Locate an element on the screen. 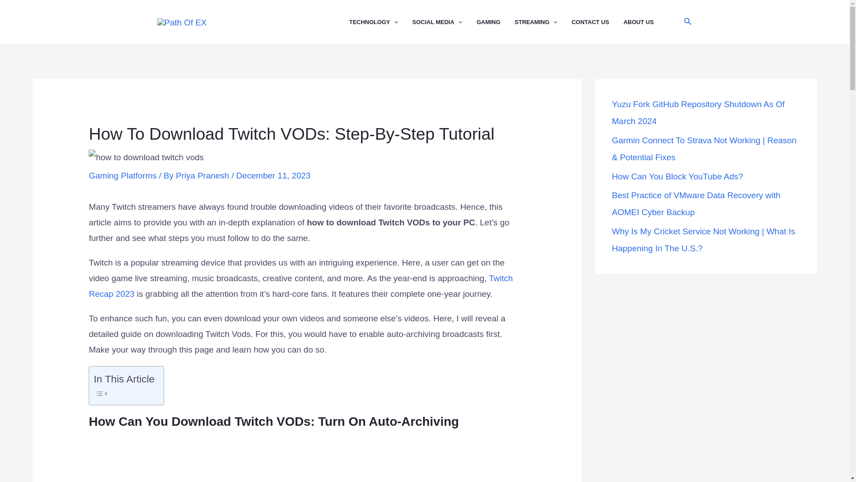 This screenshot has width=856, height=482. STREAMING is located at coordinates (543, 22).